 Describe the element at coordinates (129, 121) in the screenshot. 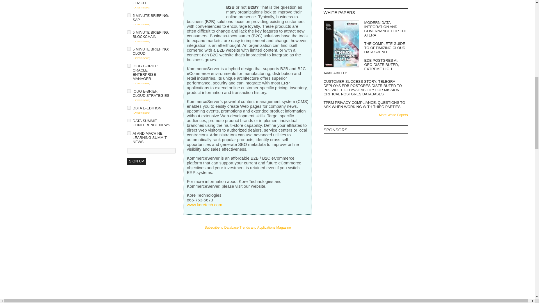

I see `on` at that location.